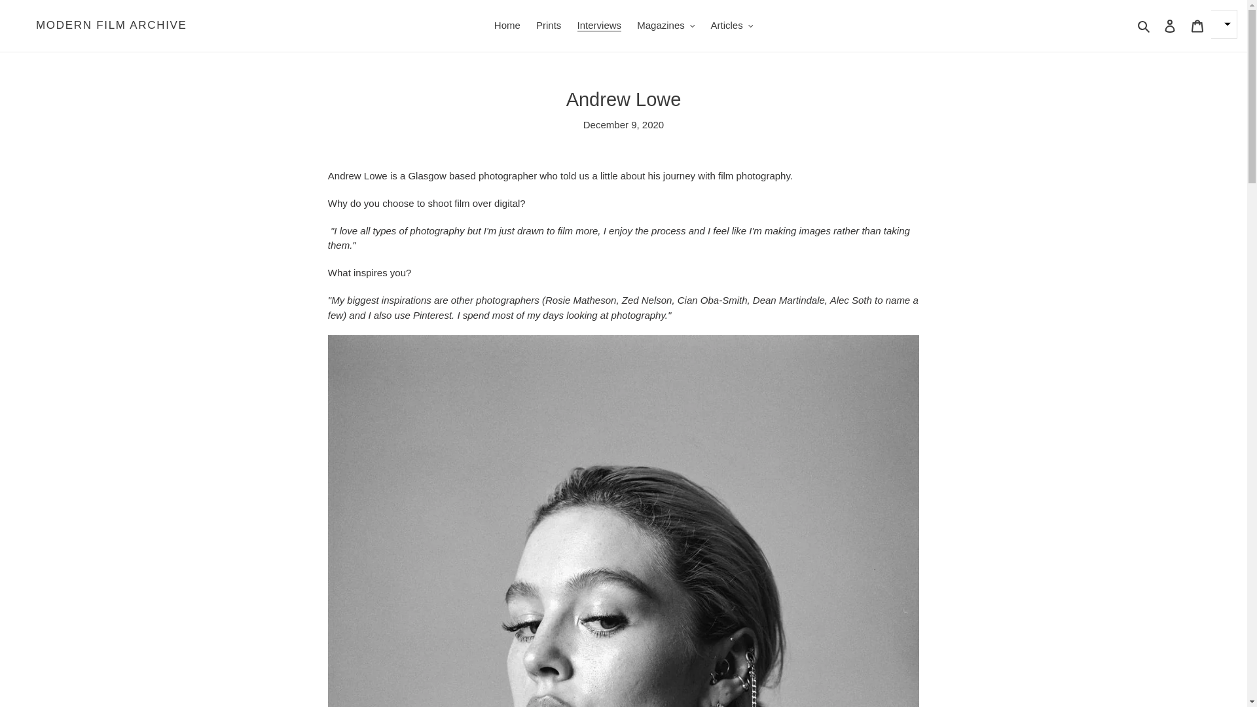  I want to click on Home, so click(507, 26).